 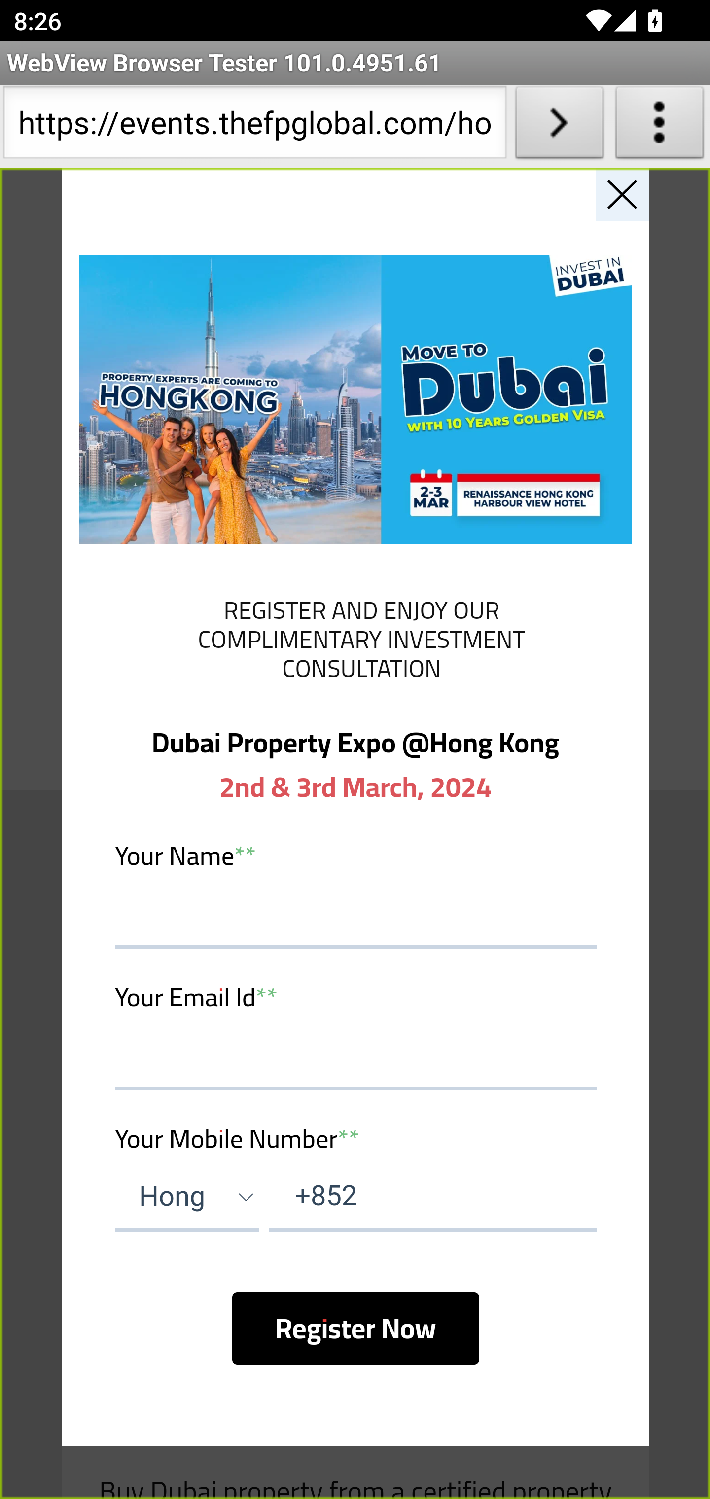 I want to click on Register Now, so click(x=355, y=1328).